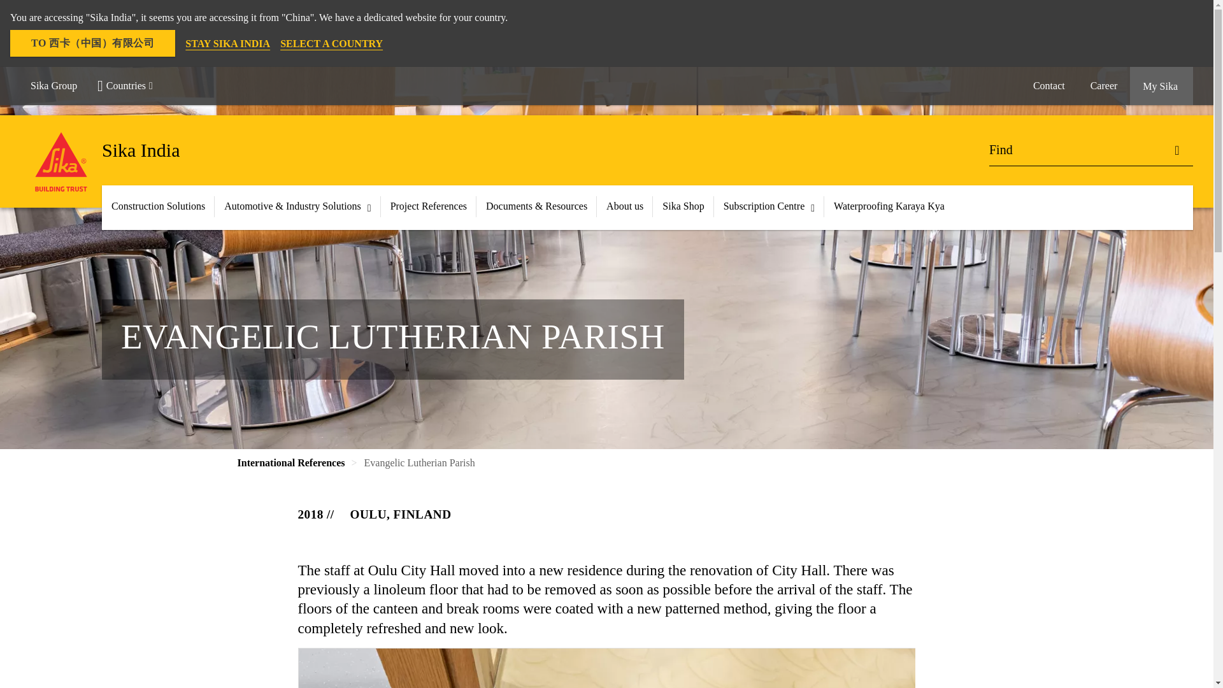 The image size is (1223, 688). What do you see at coordinates (228, 43) in the screenshot?
I see `STAY SIKA INDIA` at bounding box center [228, 43].